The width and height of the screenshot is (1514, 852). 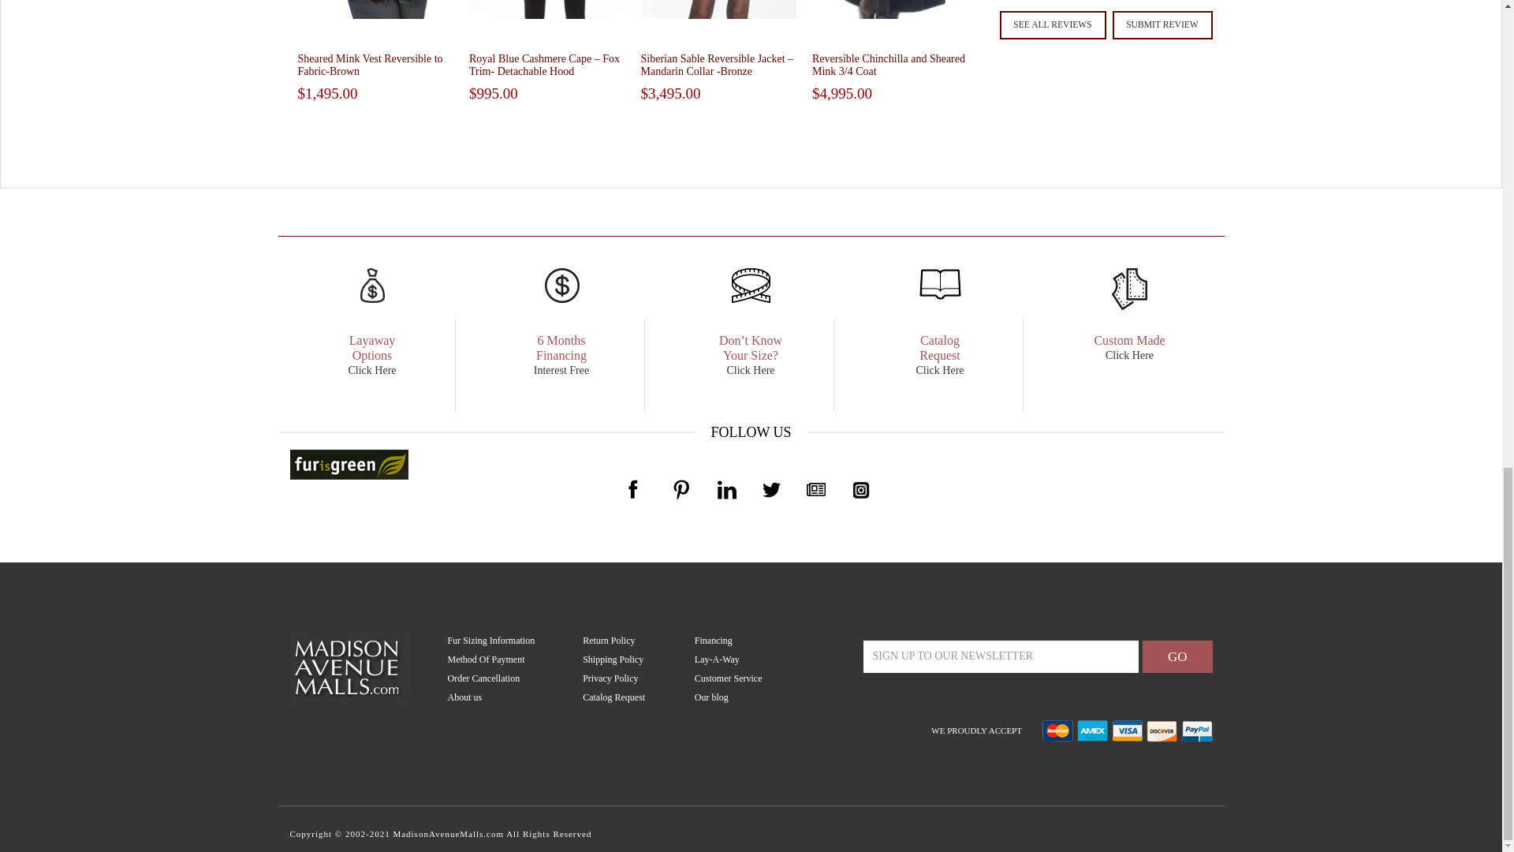 I want to click on 1954-sabl-brnz-4814, so click(x=718, y=9).